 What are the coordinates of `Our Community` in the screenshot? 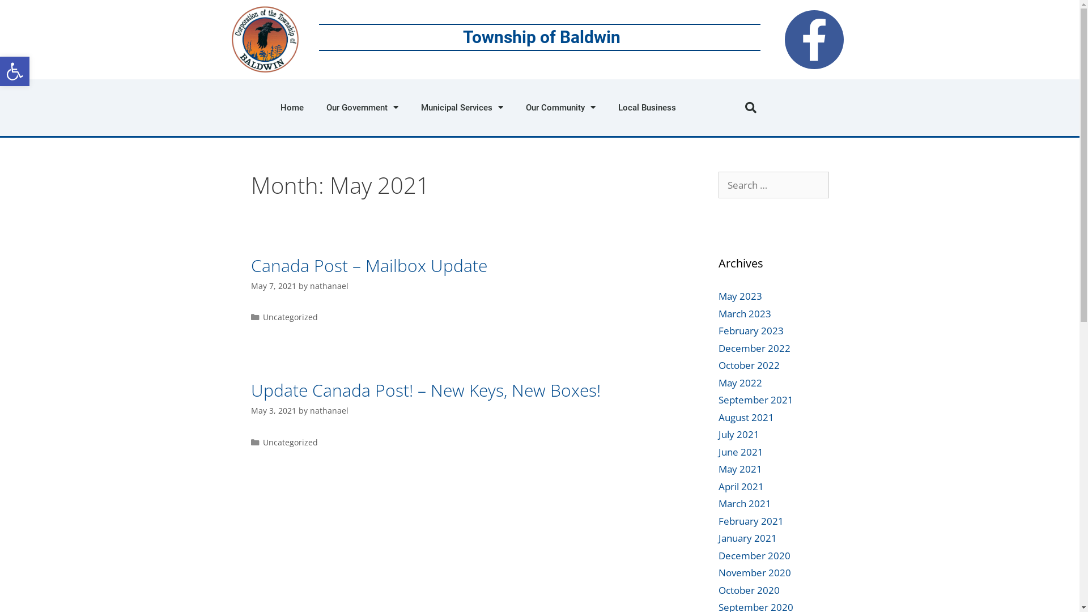 It's located at (561, 108).